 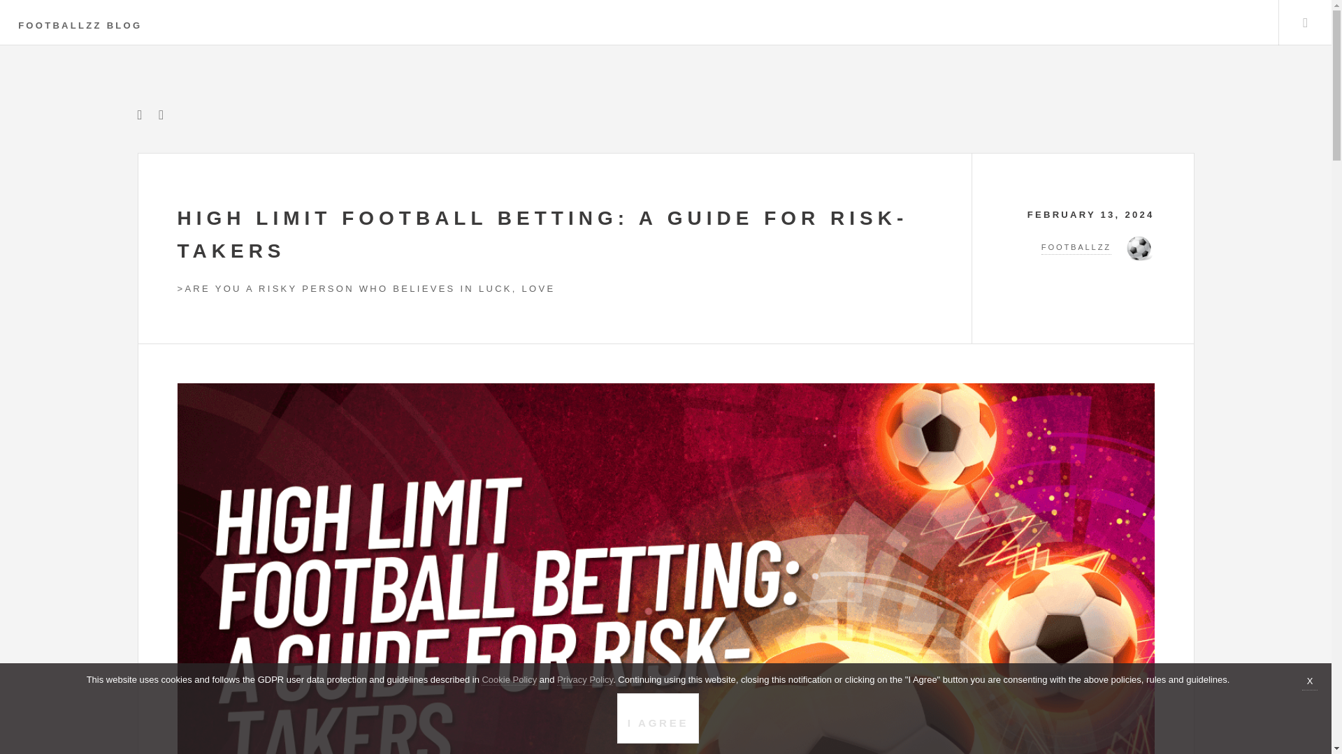 What do you see at coordinates (1083, 248) in the screenshot?
I see `FOOTBALLZZ` at bounding box center [1083, 248].